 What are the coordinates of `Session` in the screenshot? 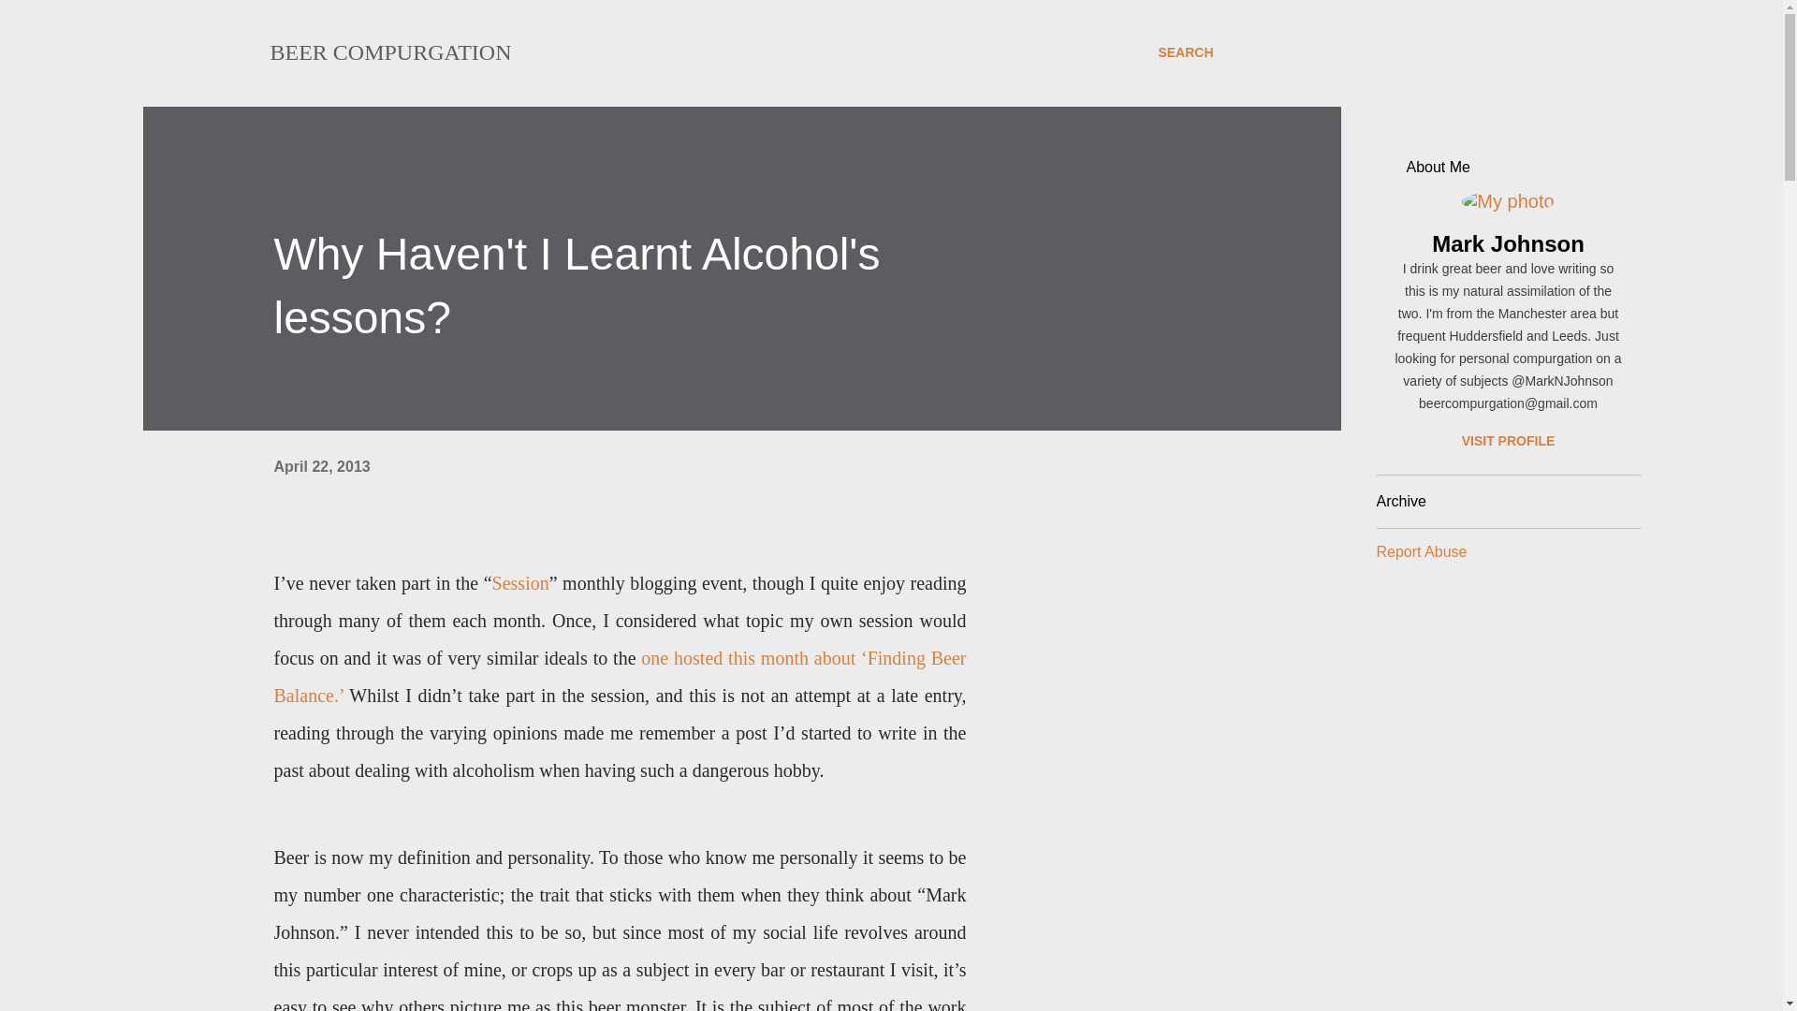 It's located at (520, 582).